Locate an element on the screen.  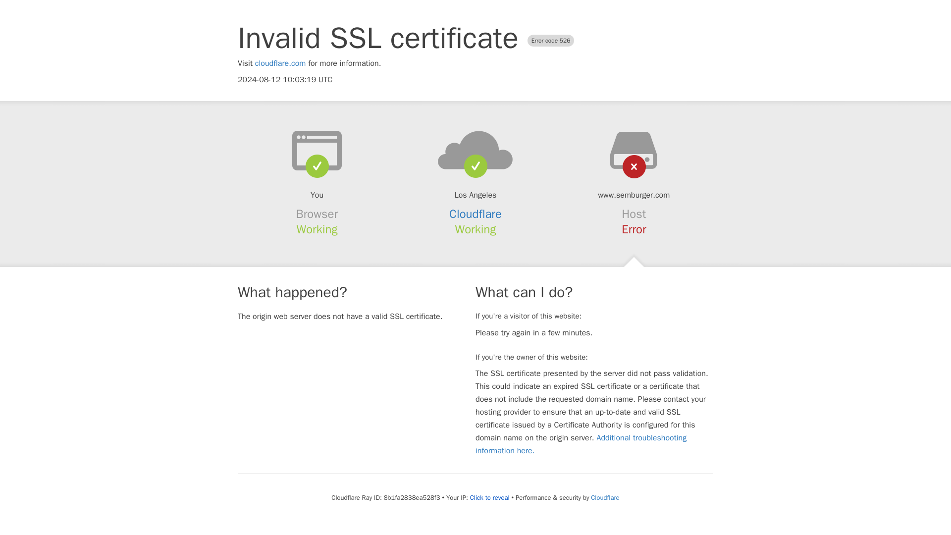
Additional troubleshooting information here. is located at coordinates (581, 444).